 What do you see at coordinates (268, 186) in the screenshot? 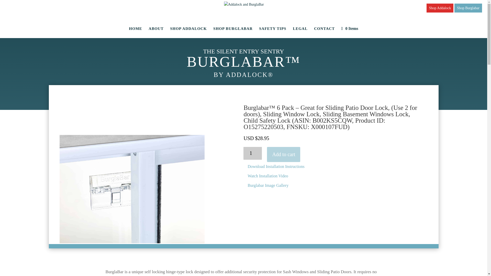
I see `Burglabar Image Gallery` at bounding box center [268, 186].